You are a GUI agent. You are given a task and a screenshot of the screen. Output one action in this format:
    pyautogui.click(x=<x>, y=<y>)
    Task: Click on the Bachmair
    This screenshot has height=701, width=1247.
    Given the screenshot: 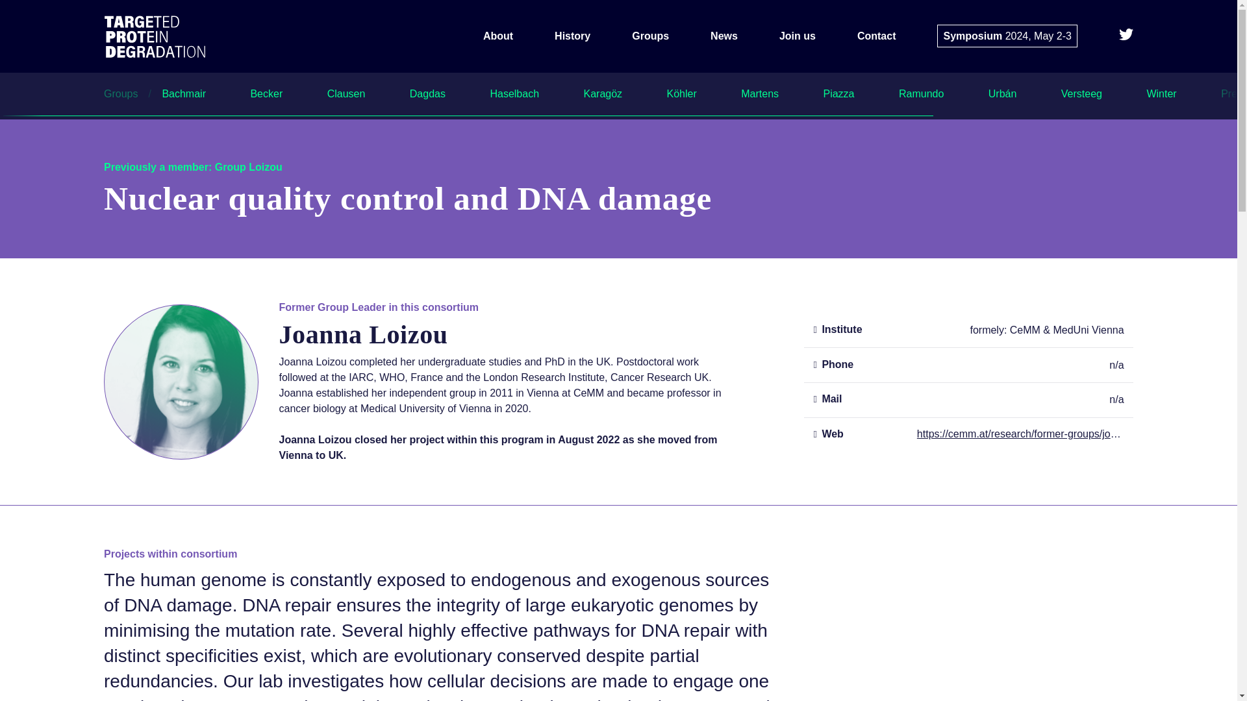 What is the action you would take?
    pyautogui.click(x=183, y=93)
    